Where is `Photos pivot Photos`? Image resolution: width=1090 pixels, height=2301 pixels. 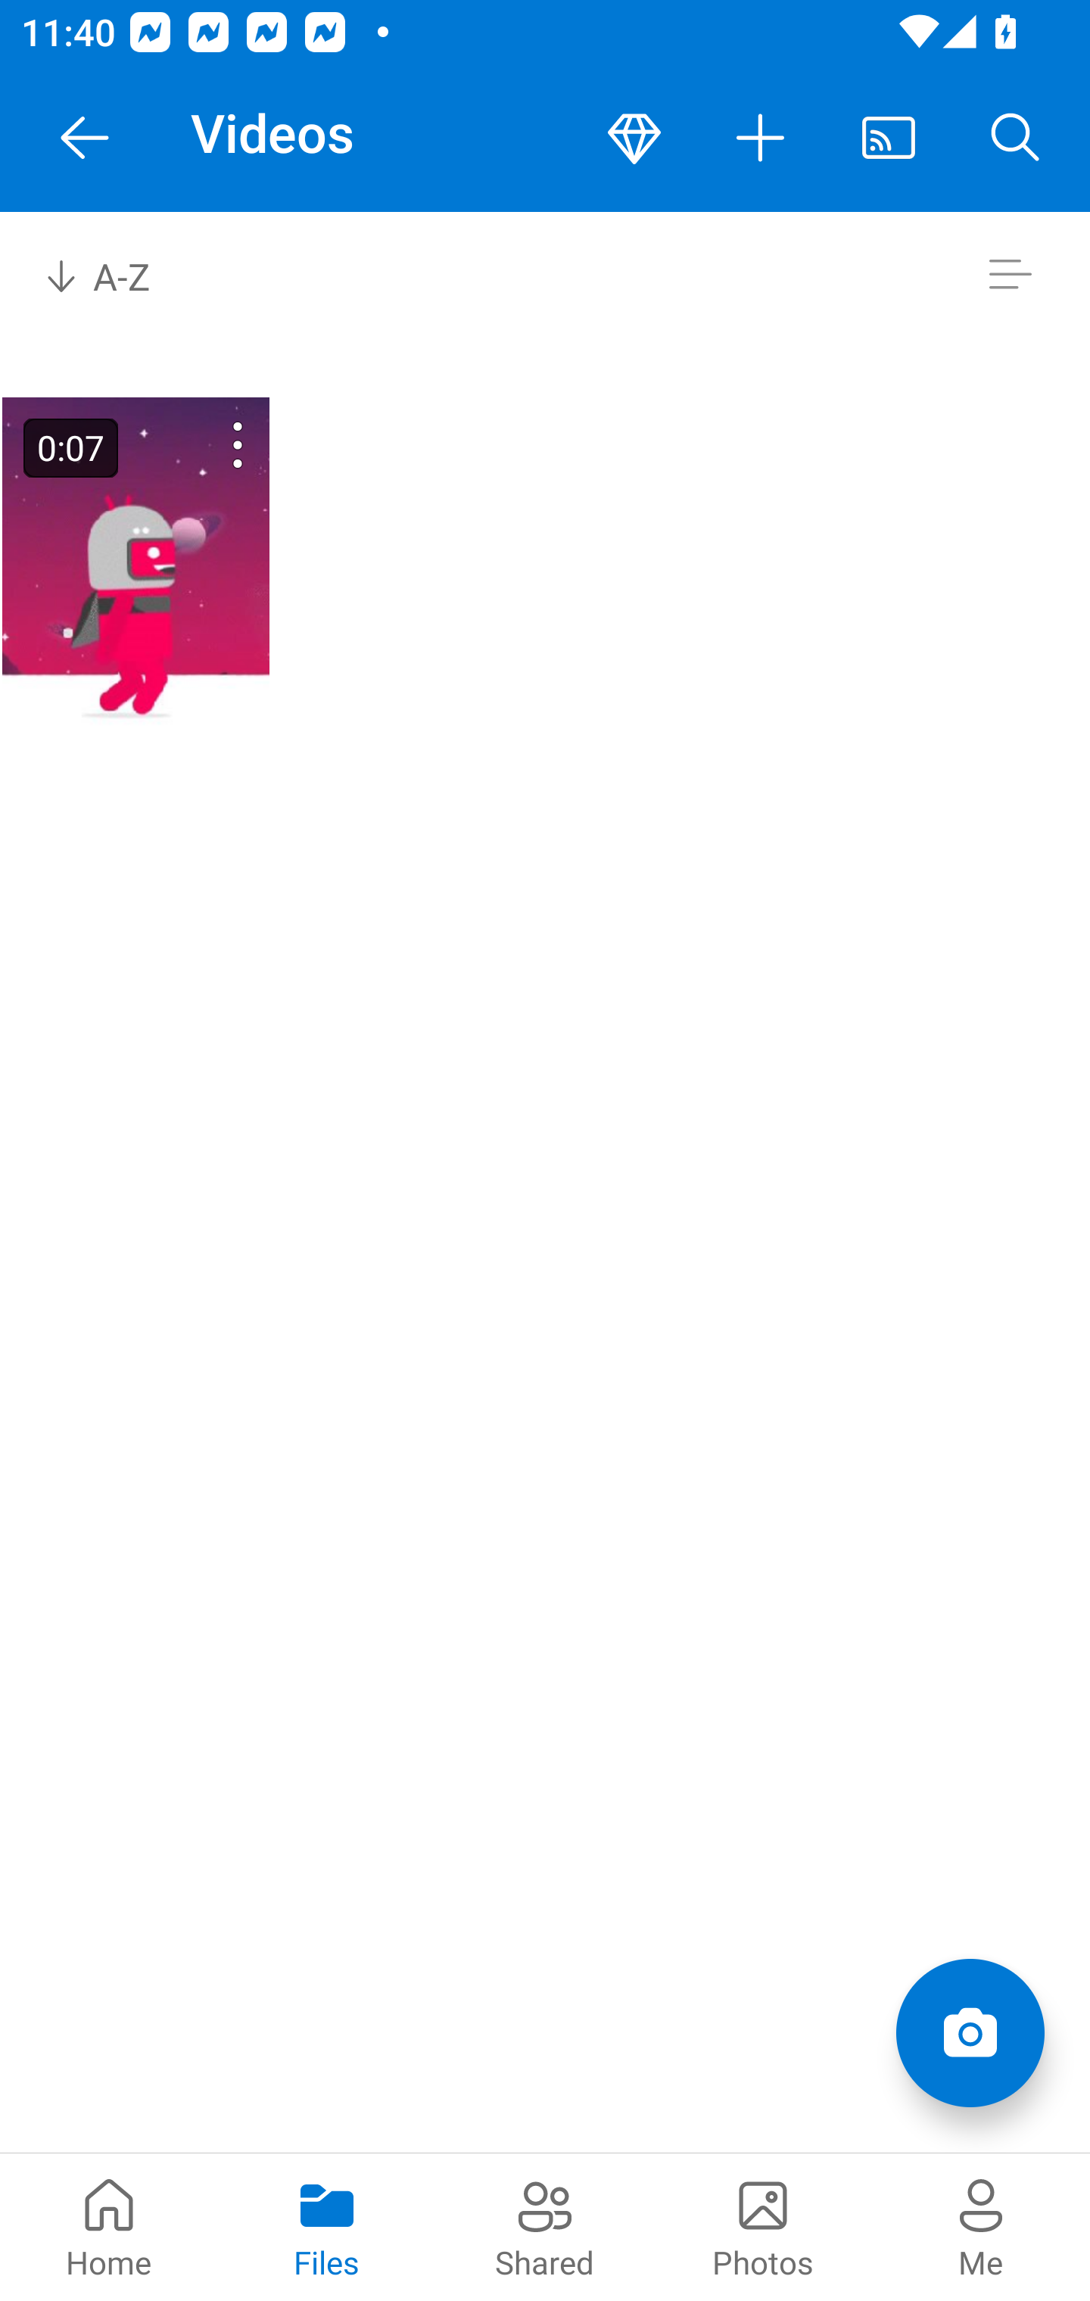 Photos pivot Photos is located at coordinates (763, 2227).